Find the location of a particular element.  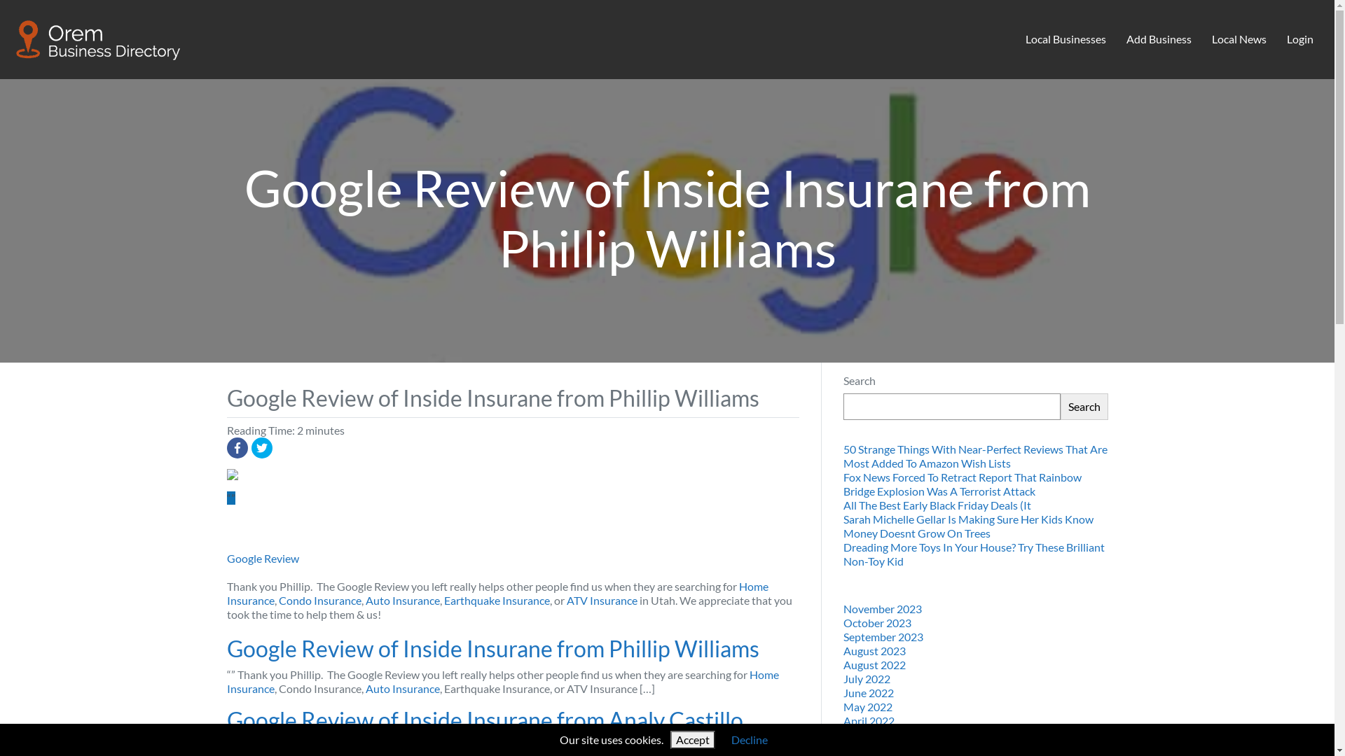

Condo Insurance is located at coordinates (320, 601).